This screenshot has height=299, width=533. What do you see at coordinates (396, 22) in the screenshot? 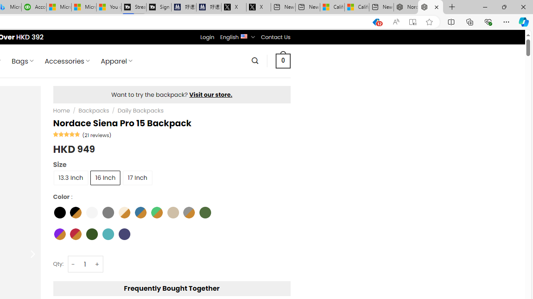
I see `Read aloud this page (Ctrl+Shift+U)` at bounding box center [396, 22].